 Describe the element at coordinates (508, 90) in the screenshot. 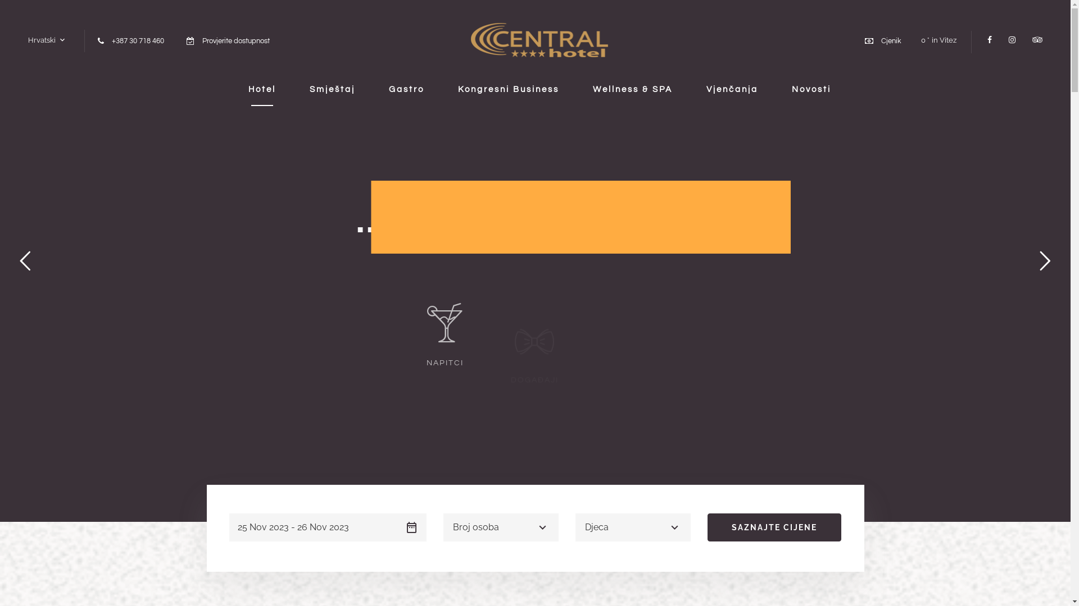

I see `Kongresni Business` at that location.